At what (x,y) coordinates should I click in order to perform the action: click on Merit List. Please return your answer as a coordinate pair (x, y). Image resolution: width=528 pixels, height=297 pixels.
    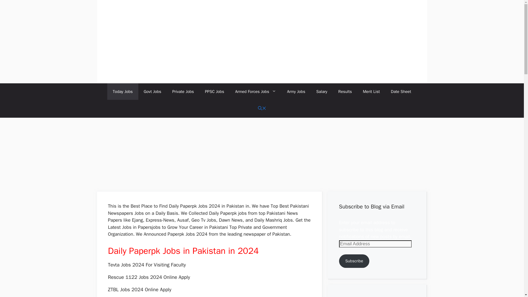
    Looking at the image, I should click on (371, 91).